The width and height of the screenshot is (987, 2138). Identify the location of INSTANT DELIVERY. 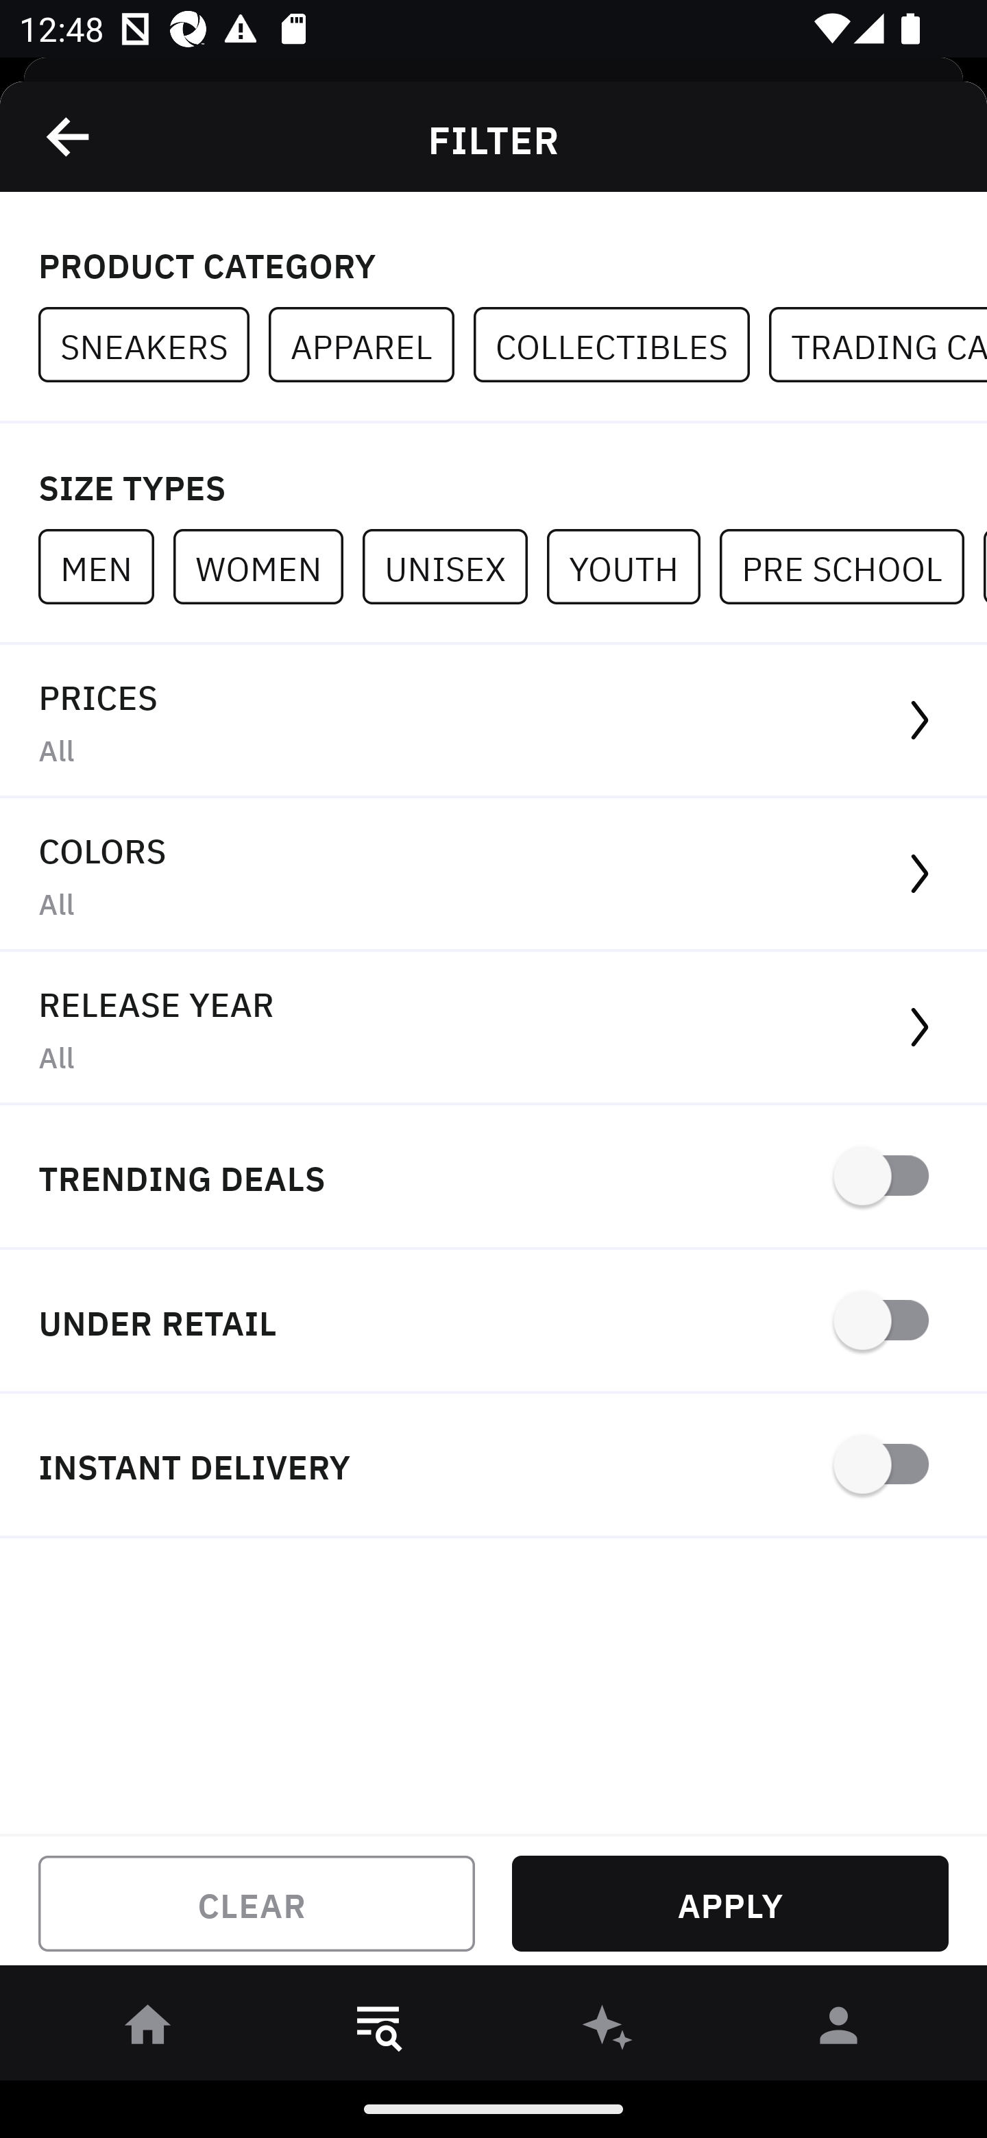
(493, 1466).